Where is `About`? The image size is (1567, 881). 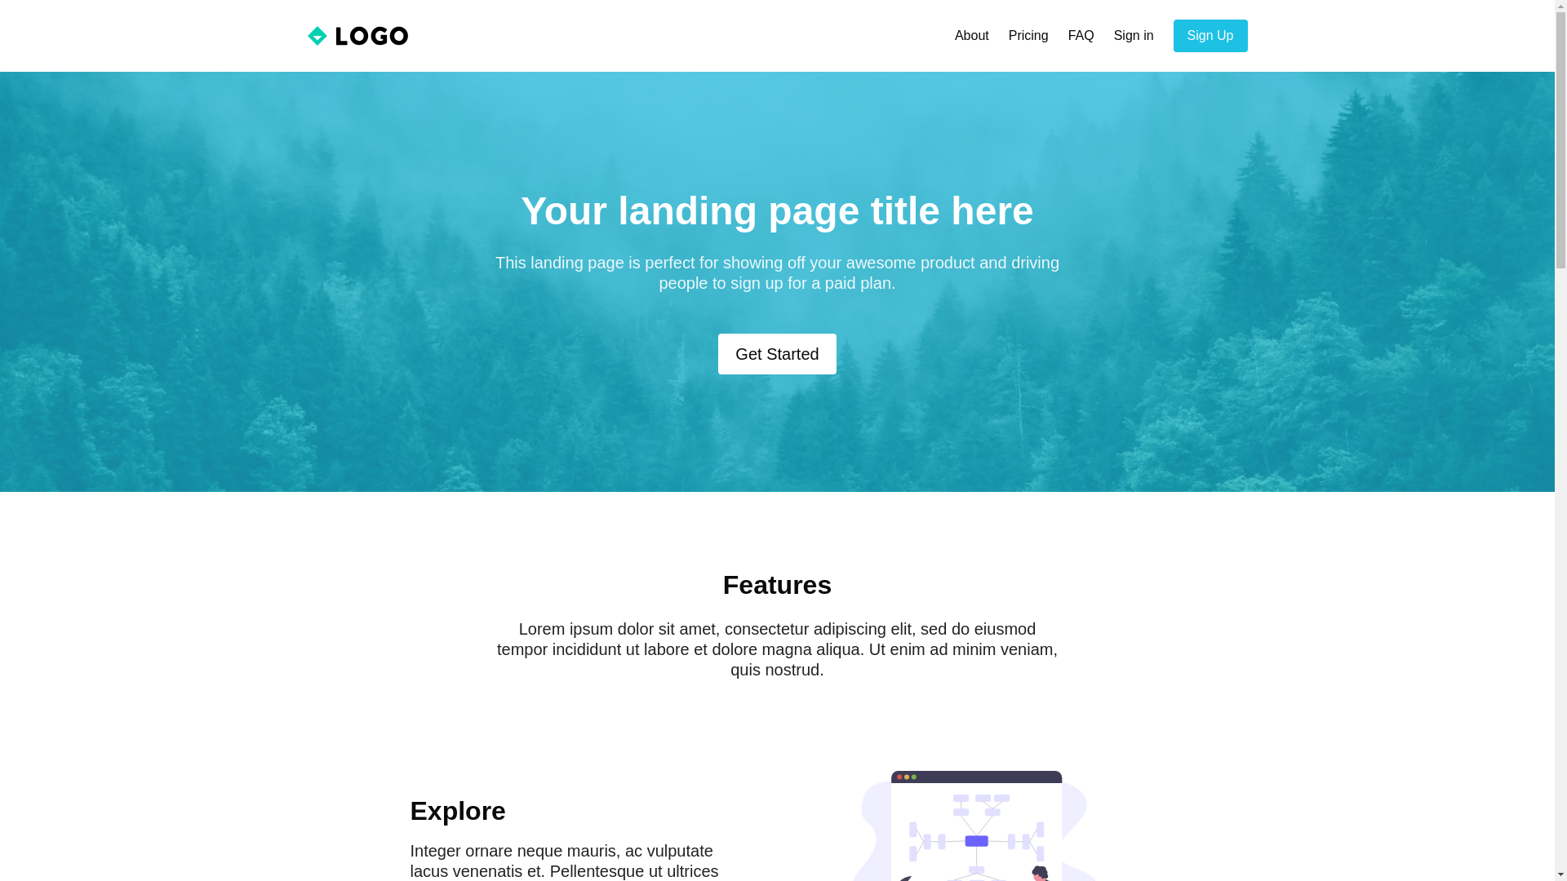 About is located at coordinates (972, 36).